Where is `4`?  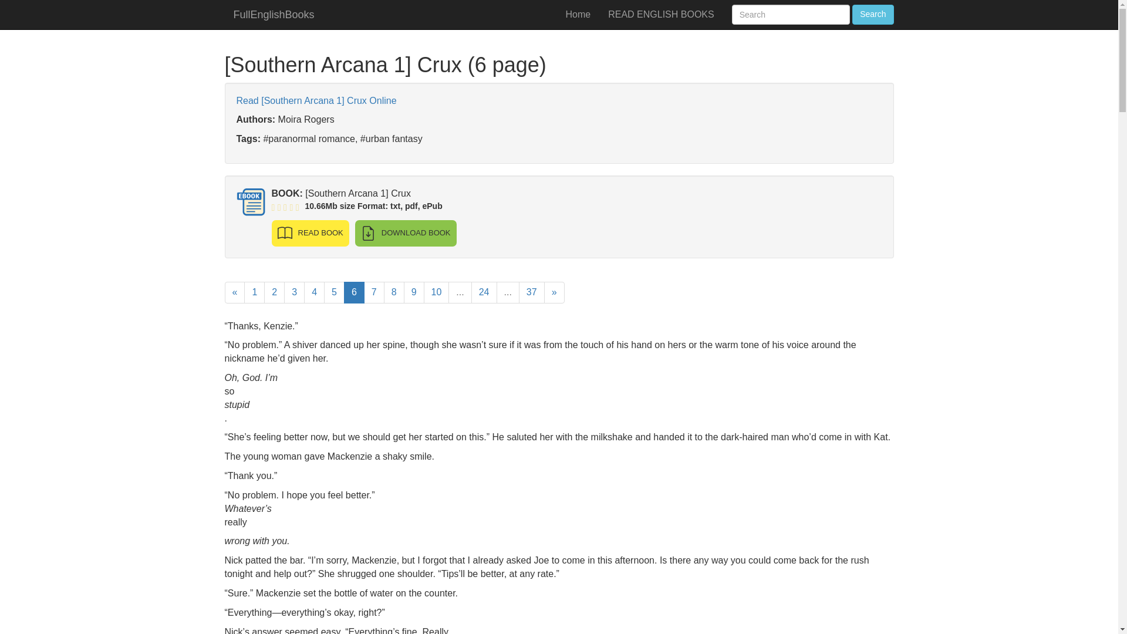
4 is located at coordinates (314, 292).